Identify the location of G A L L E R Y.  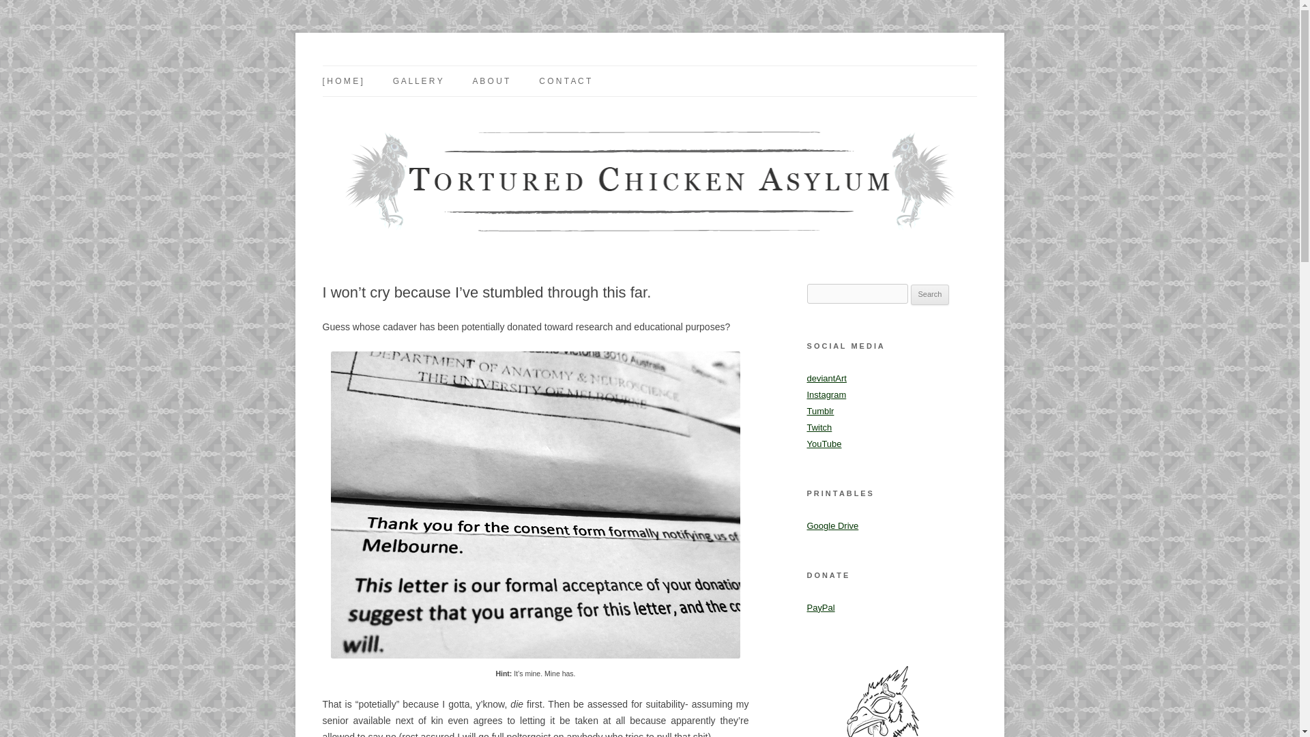
(418, 81).